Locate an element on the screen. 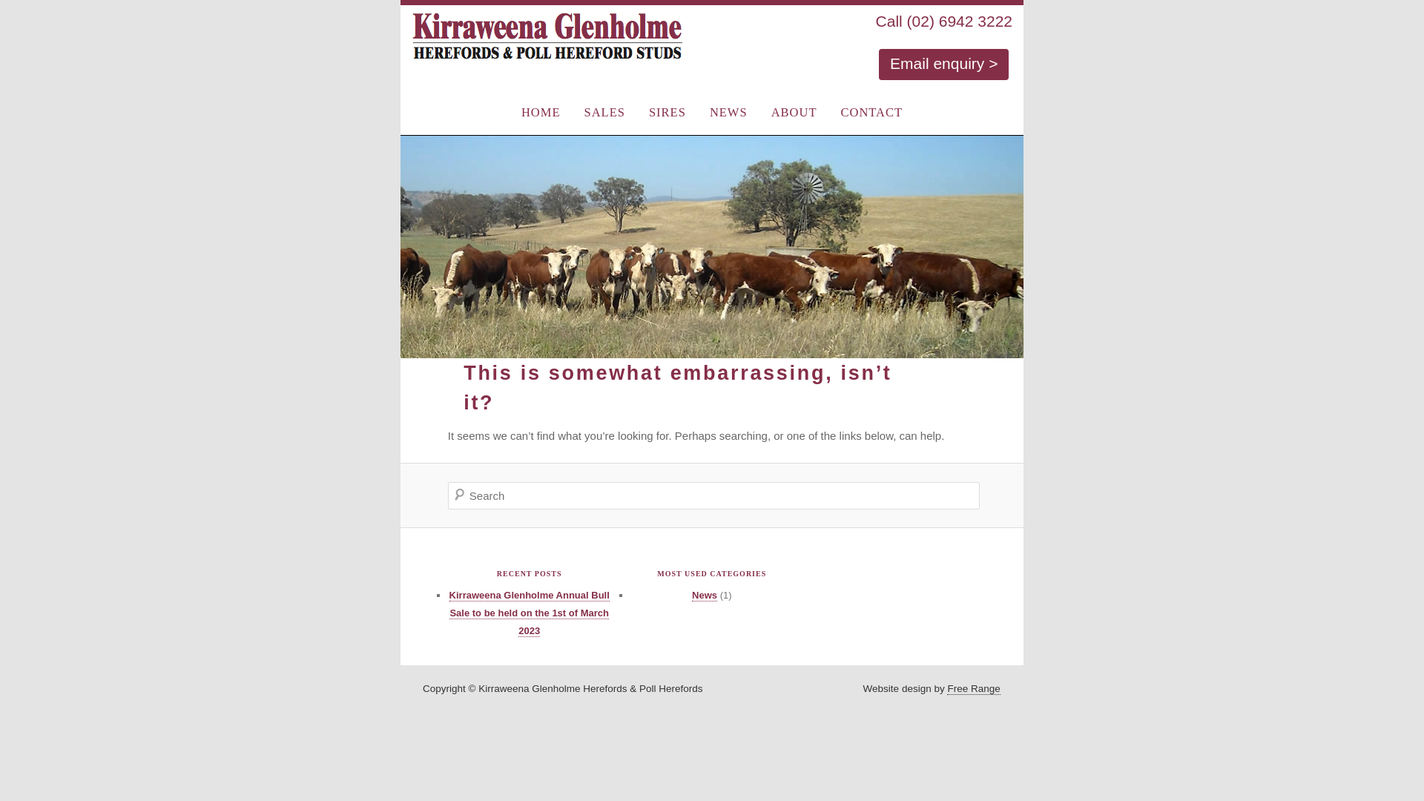 This screenshot has width=1424, height=801. Call (02) 6942 3222 is located at coordinates (944, 21).